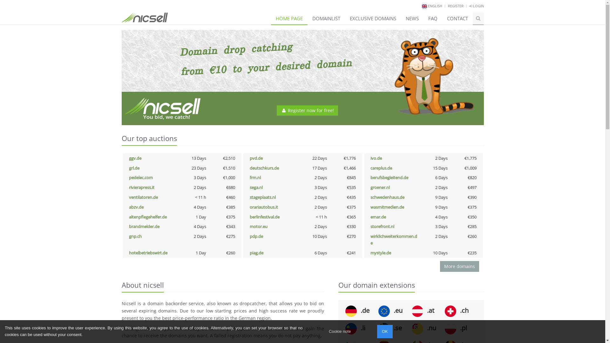  Describe the element at coordinates (381, 168) in the screenshot. I see `careplus.de` at that location.